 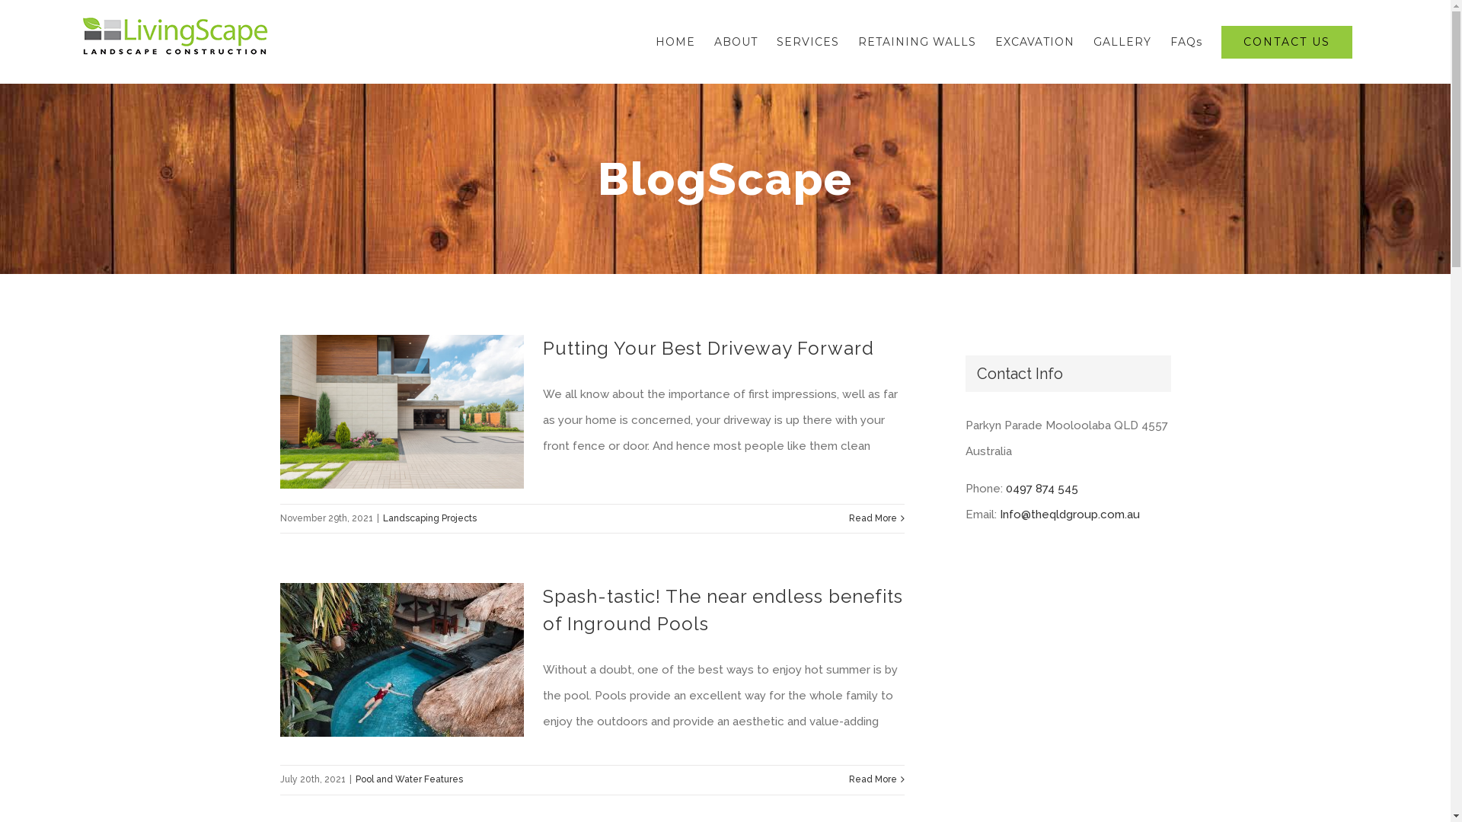 I want to click on FAQs, so click(x=1186, y=42).